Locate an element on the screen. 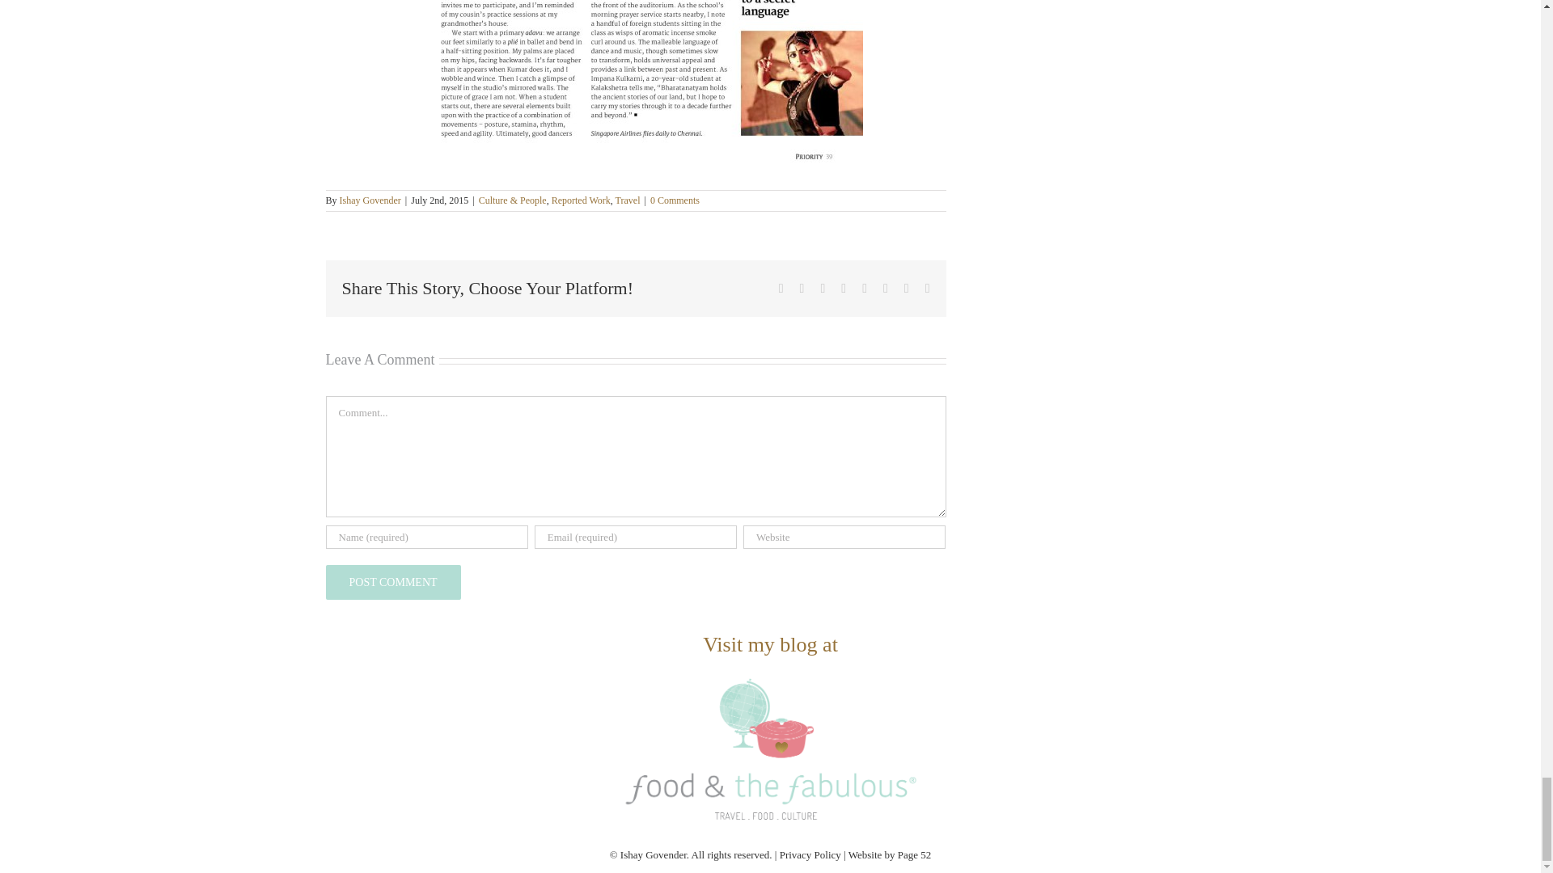 Image resolution: width=1553 pixels, height=873 pixels. Ishay Govender is located at coordinates (370, 200).